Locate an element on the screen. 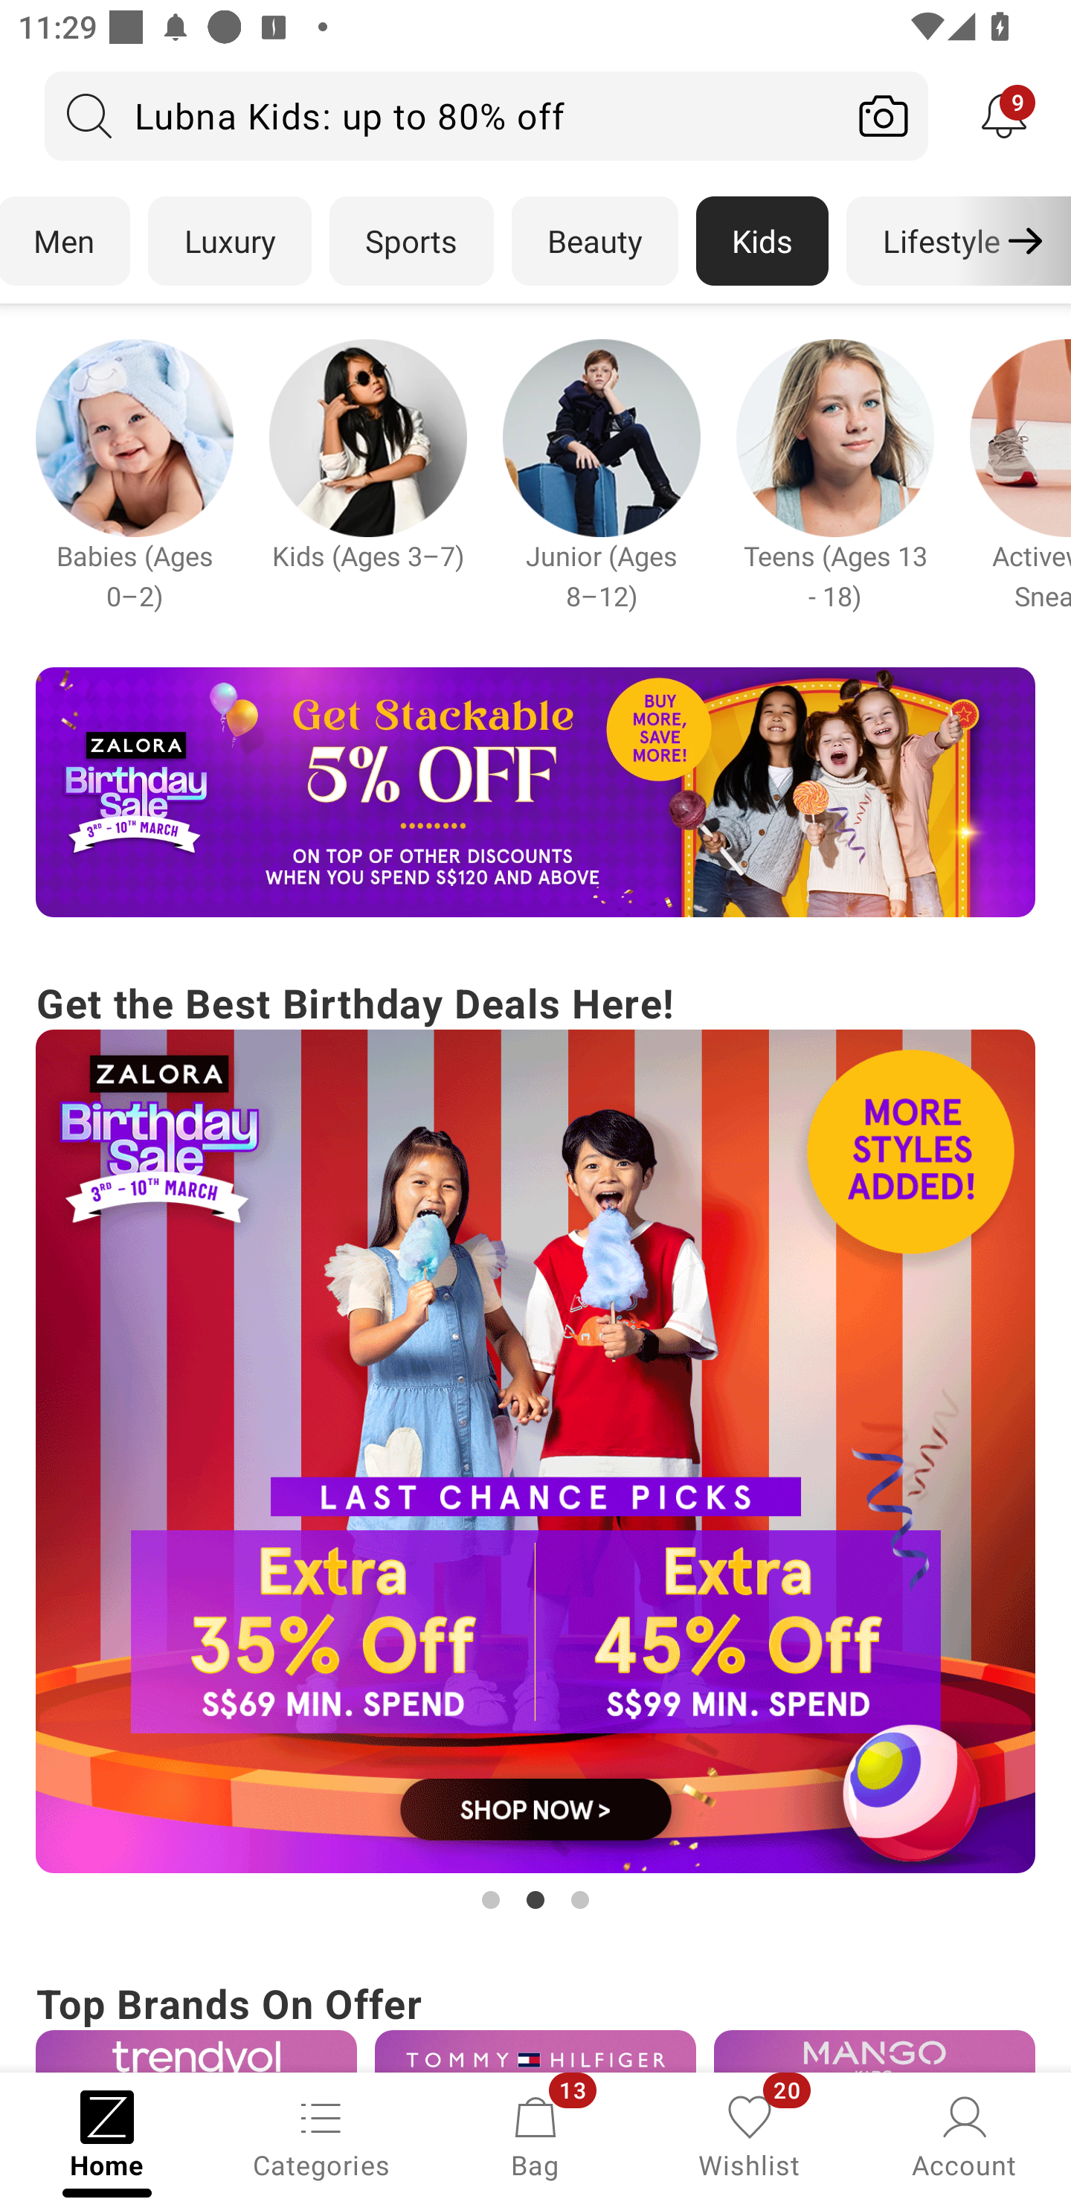 The height and width of the screenshot is (2202, 1071). Campaign banner is located at coordinates (601, 437).